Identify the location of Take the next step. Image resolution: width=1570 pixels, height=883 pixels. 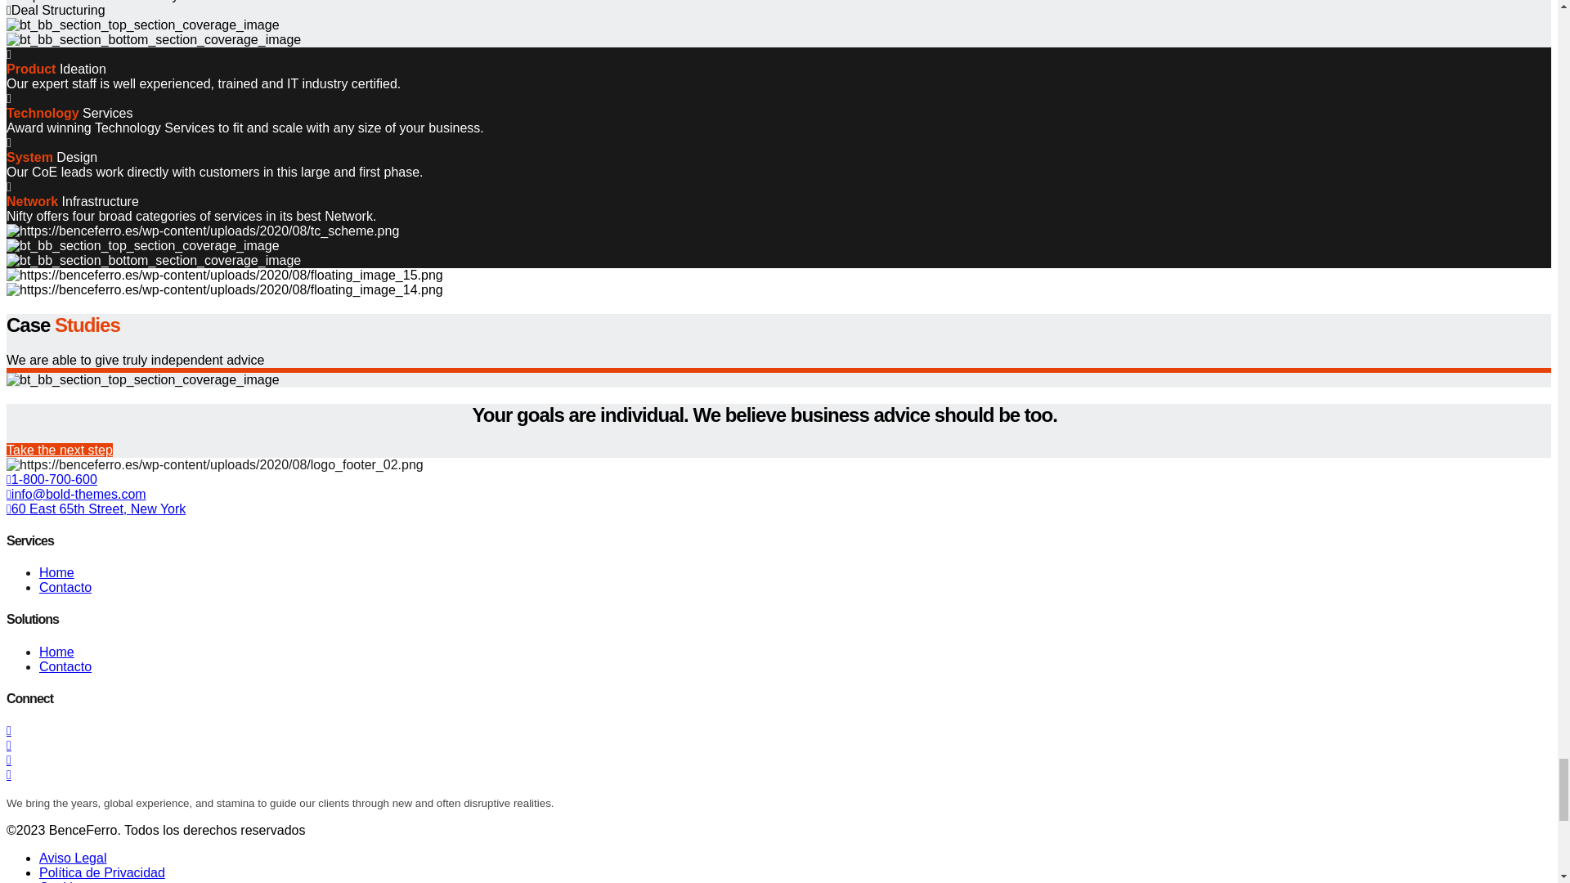
(59, 450).